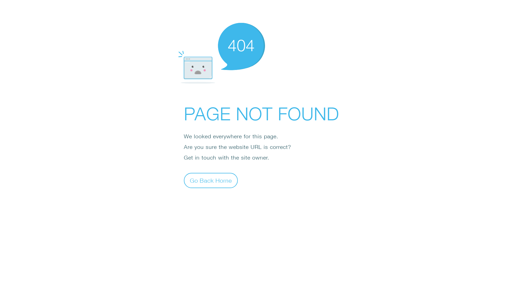 This screenshot has height=294, width=523. What do you see at coordinates (211, 180) in the screenshot?
I see `Go Back Home` at bounding box center [211, 180].